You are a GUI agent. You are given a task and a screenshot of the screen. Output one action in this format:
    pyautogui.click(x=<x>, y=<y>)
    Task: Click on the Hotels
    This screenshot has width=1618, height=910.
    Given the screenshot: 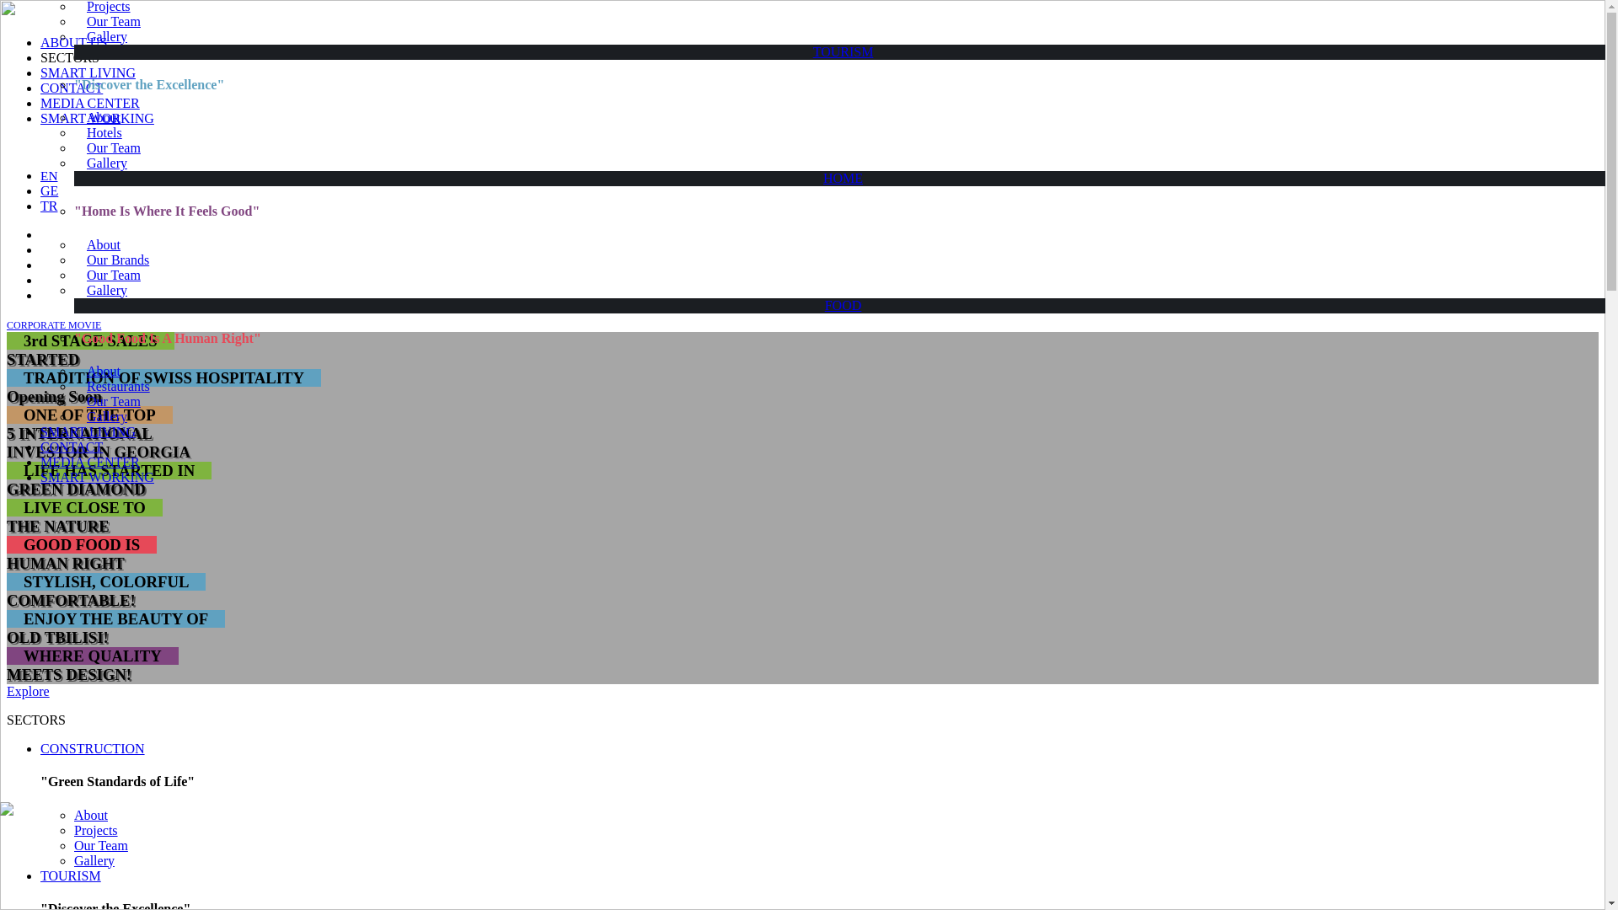 What is the action you would take?
    pyautogui.click(x=98, y=133)
    